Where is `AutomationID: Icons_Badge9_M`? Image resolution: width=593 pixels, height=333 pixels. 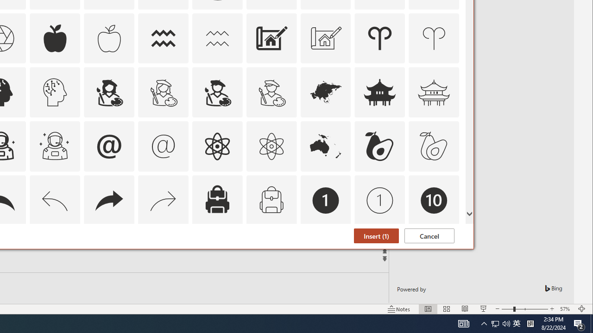
AutomationID: Icons_Badge9_M is located at coordinates (434, 254).